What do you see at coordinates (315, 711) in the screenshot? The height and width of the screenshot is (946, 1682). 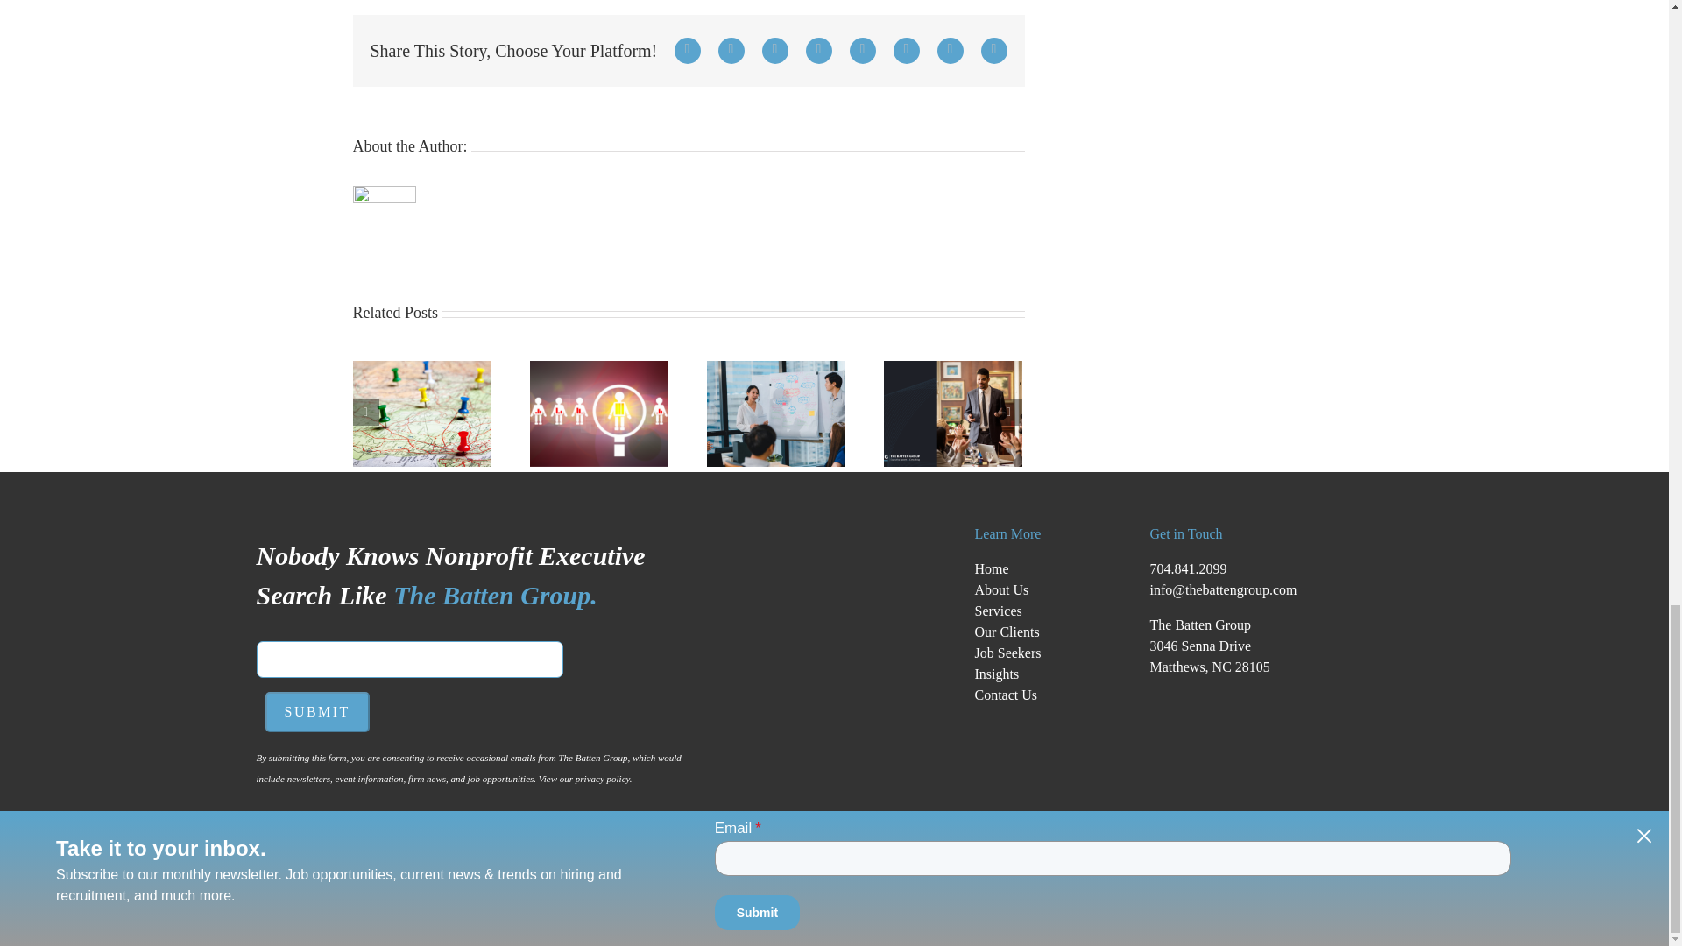 I see `SUBMIT` at bounding box center [315, 711].